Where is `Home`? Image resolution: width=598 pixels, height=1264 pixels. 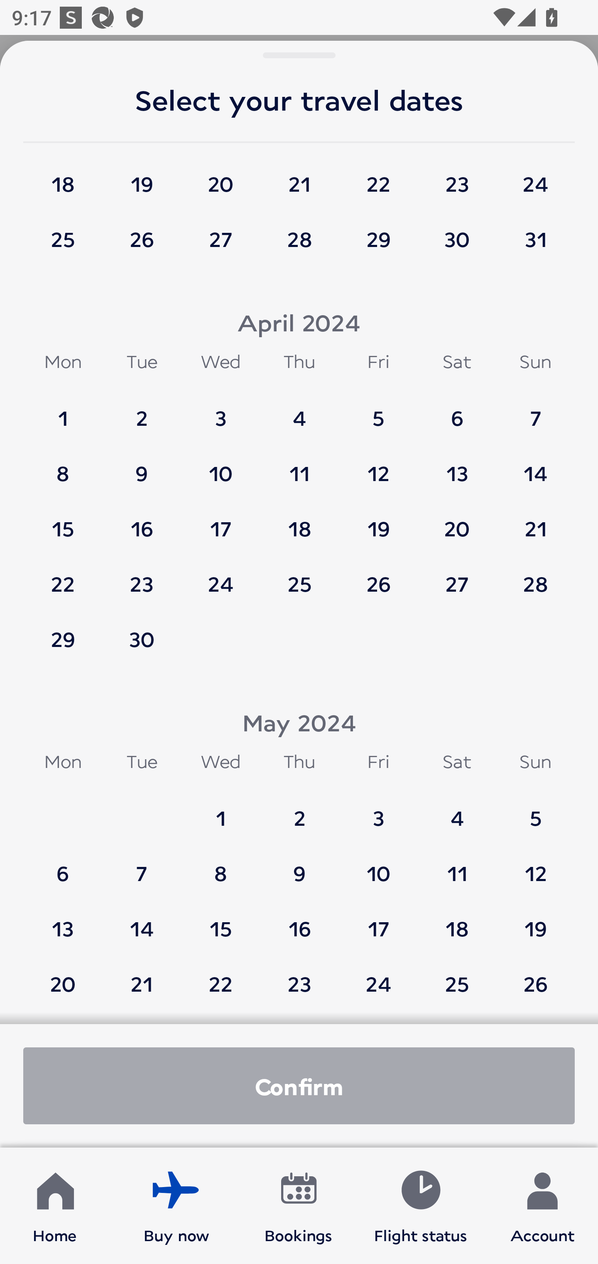
Home is located at coordinates (55, 1206).